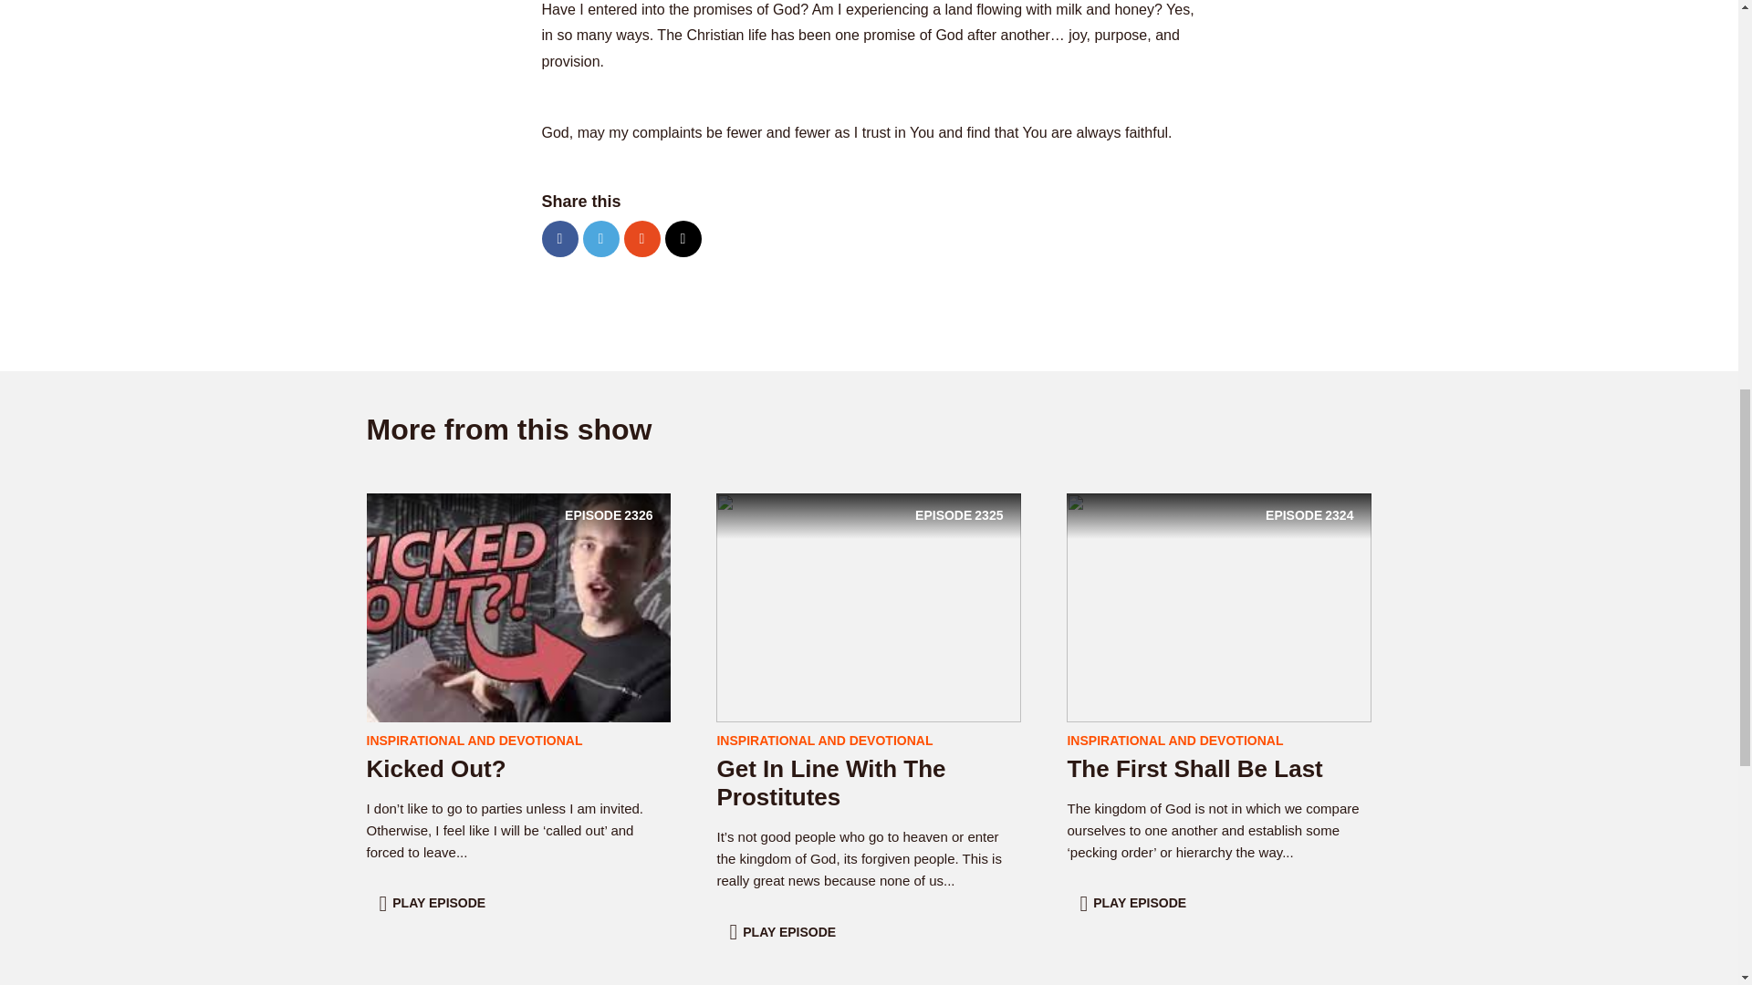 This screenshot has width=1752, height=985. Describe the element at coordinates (824, 740) in the screenshot. I see `Get In Line With The Prostitutes` at that location.